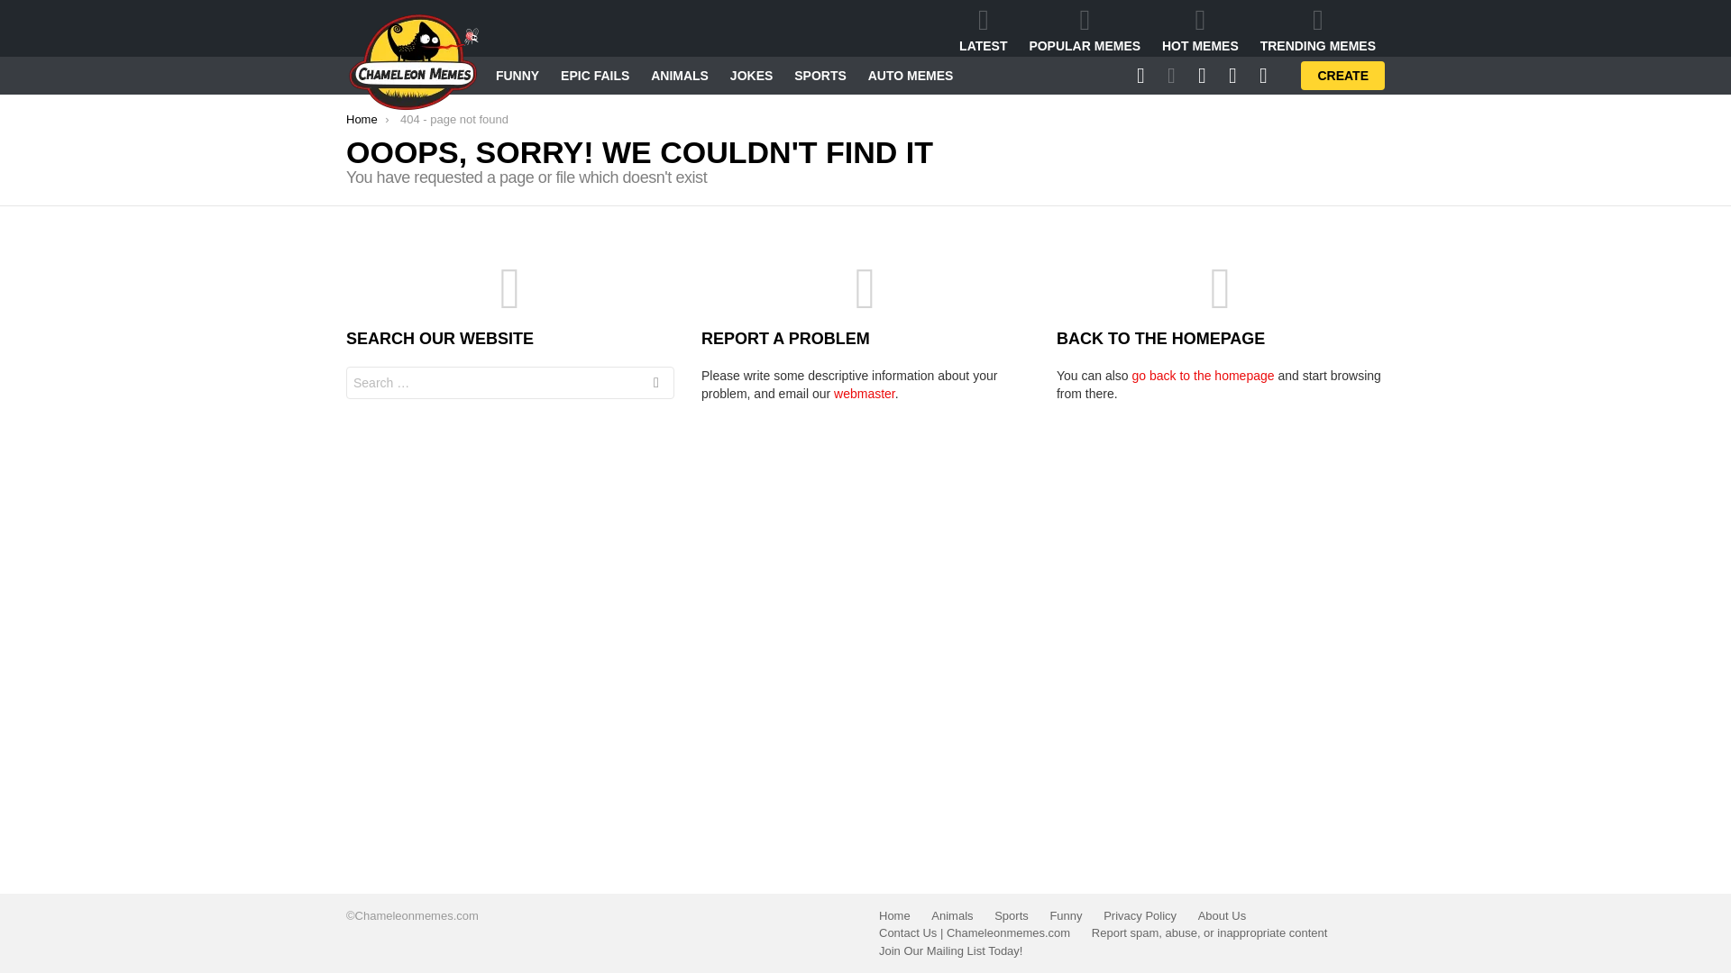 Image resolution: width=1731 pixels, height=973 pixels. What do you see at coordinates (510, 382) in the screenshot?
I see `Search for:` at bounding box center [510, 382].